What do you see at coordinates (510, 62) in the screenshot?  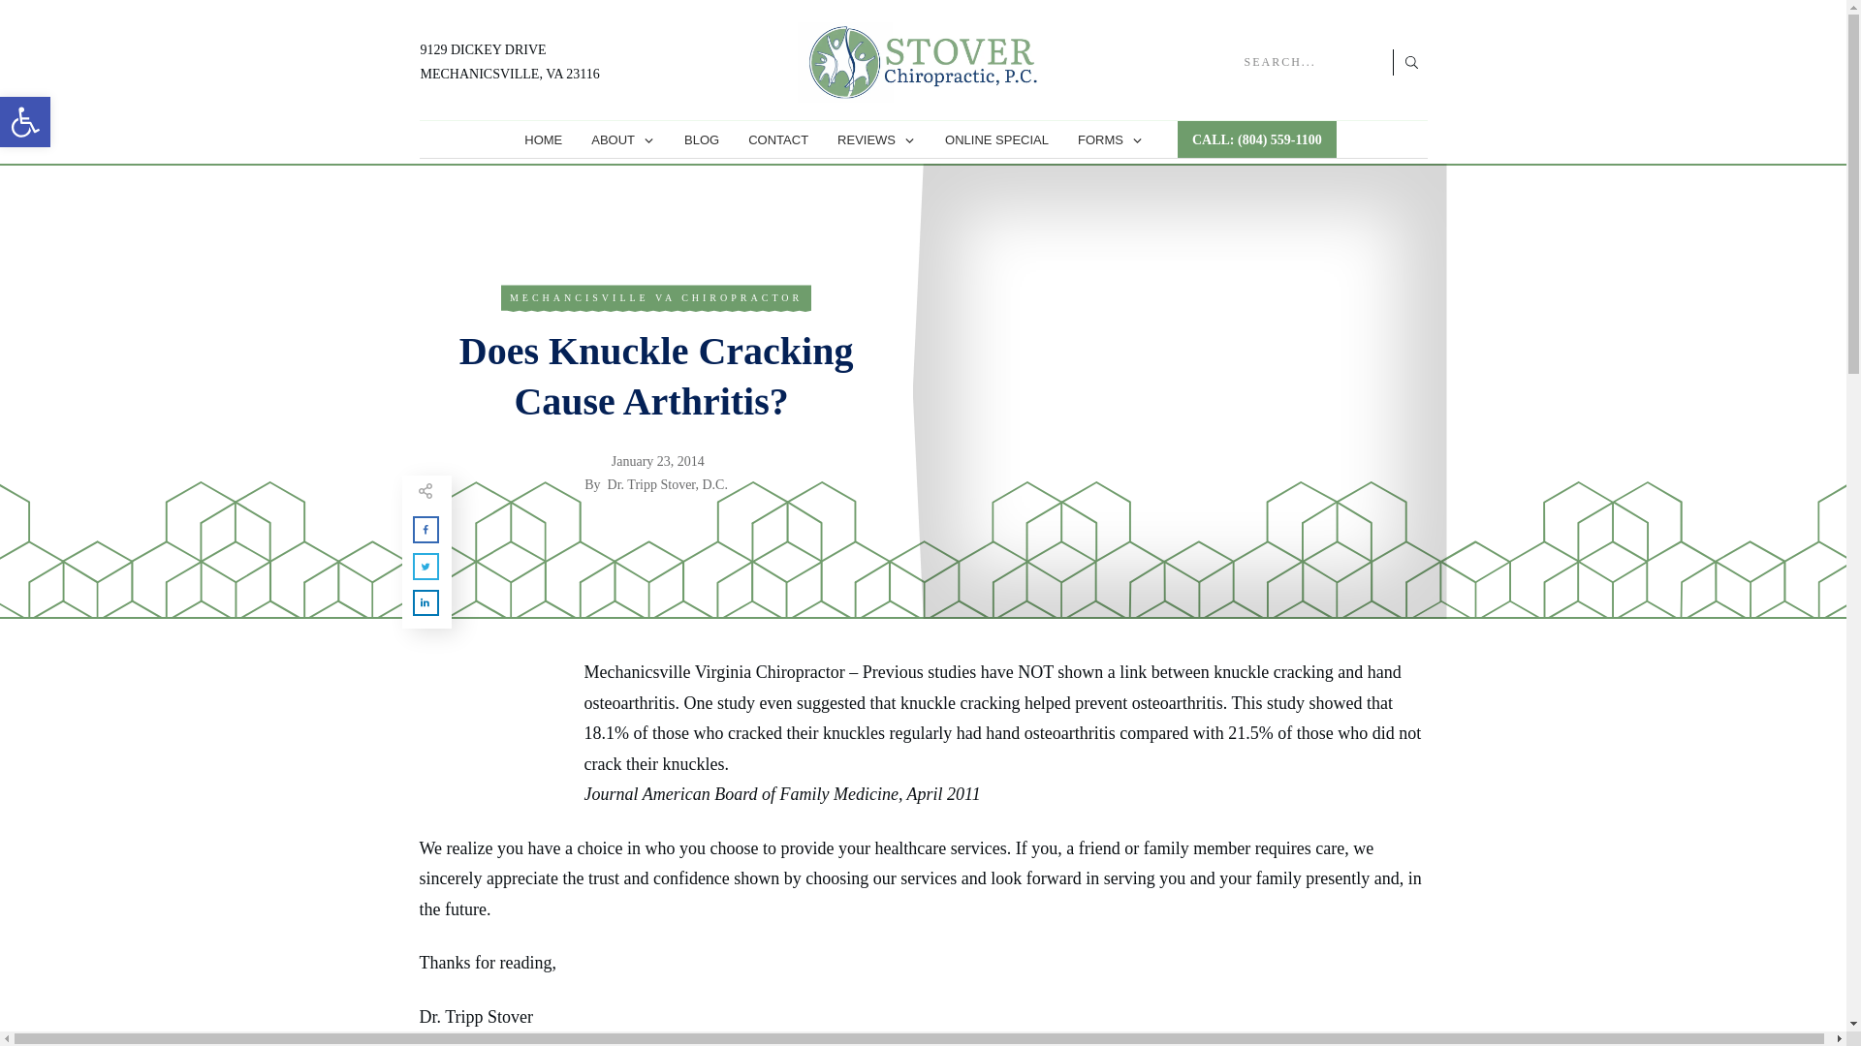 I see `9129 DICKEY DRIVE MECHANICSVILLE, VA 23116` at bounding box center [510, 62].